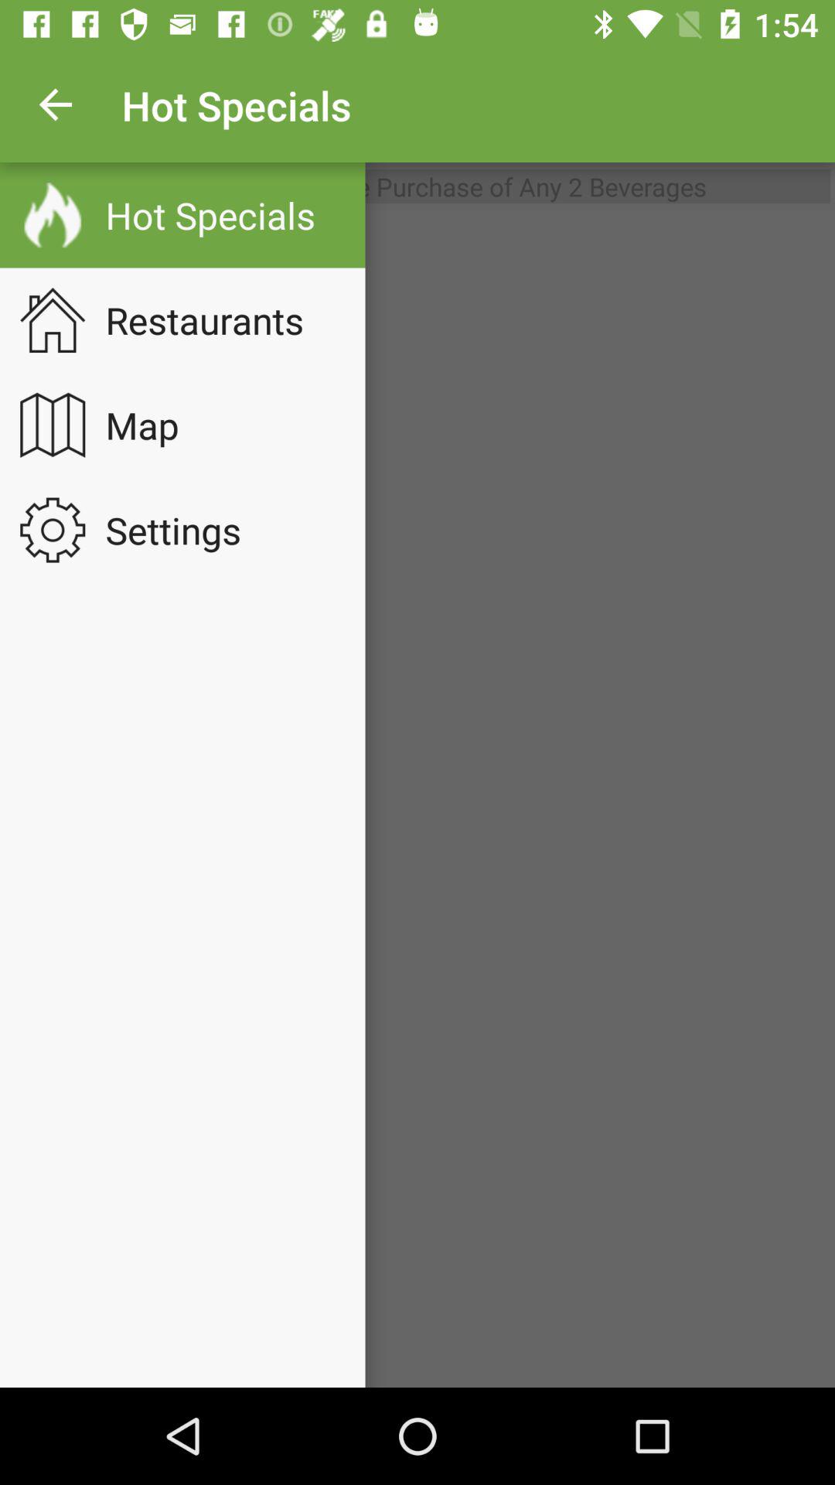 This screenshot has width=835, height=1485. Describe the element at coordinates (56, 105) in the screenshot. I see `launch item above the entree bogo with icon` at that location.